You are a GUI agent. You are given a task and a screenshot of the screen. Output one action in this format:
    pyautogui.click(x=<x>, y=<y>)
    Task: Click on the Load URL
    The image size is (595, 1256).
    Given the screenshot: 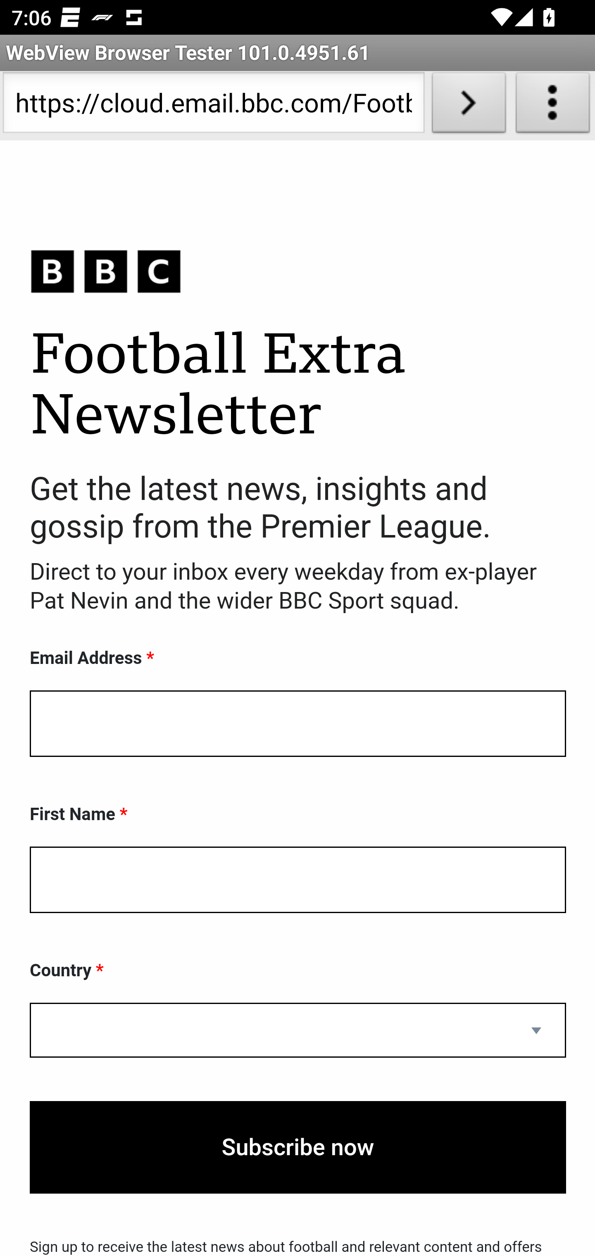 What is the action you would take?
    pyautogui.click(x=469, y=106)
    